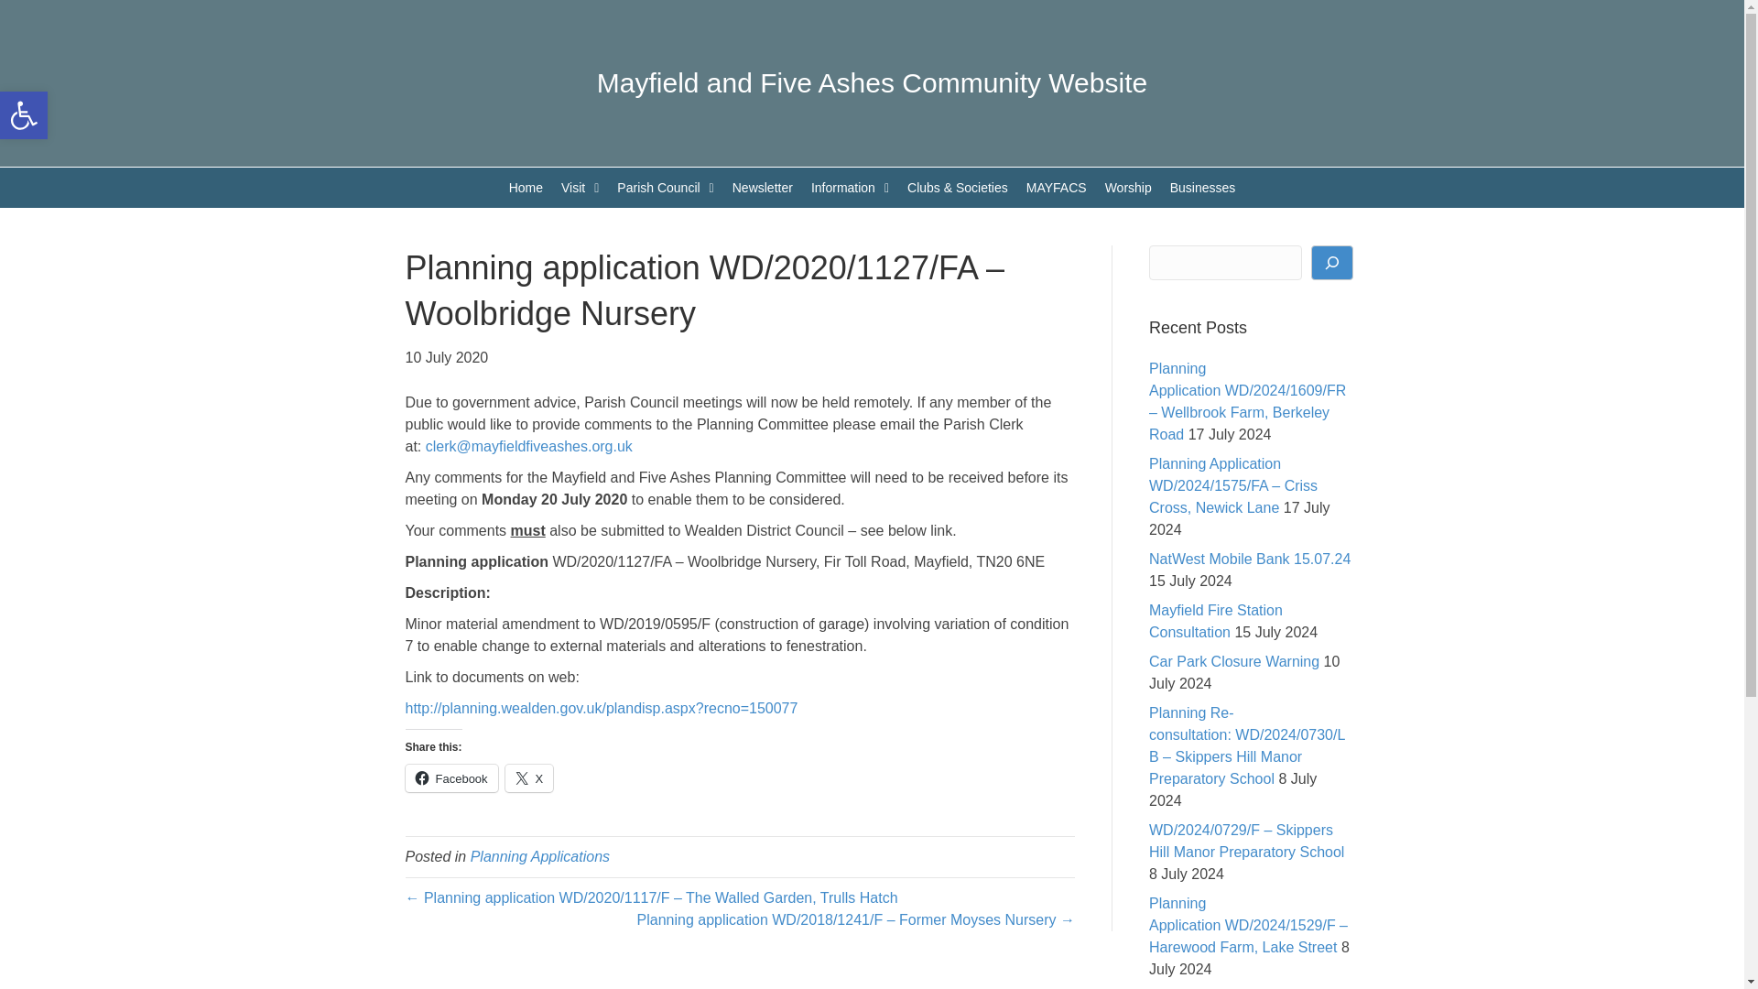  What do you see at coordinates (24, 115) in the screenshot?
I see `Parish Council` at bounding box center [24, 115].